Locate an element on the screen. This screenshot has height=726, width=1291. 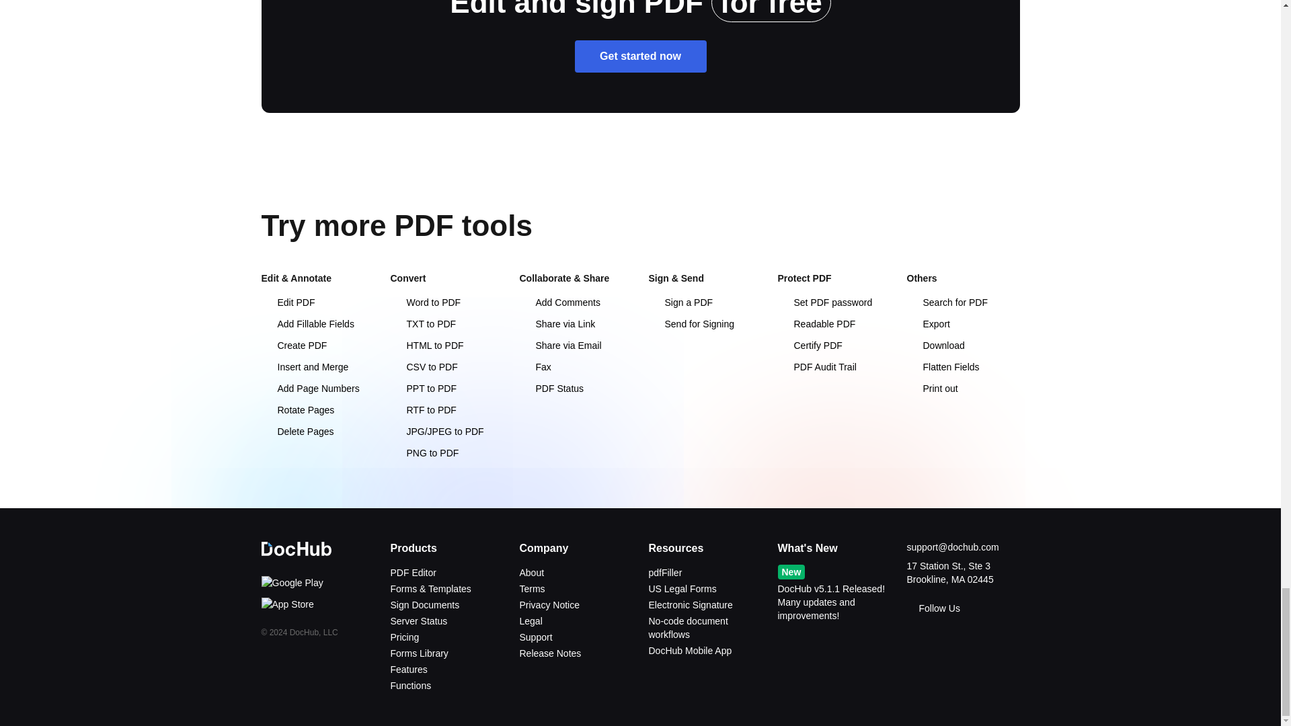
Add Page Numbers is located at coordinates (309, 389).